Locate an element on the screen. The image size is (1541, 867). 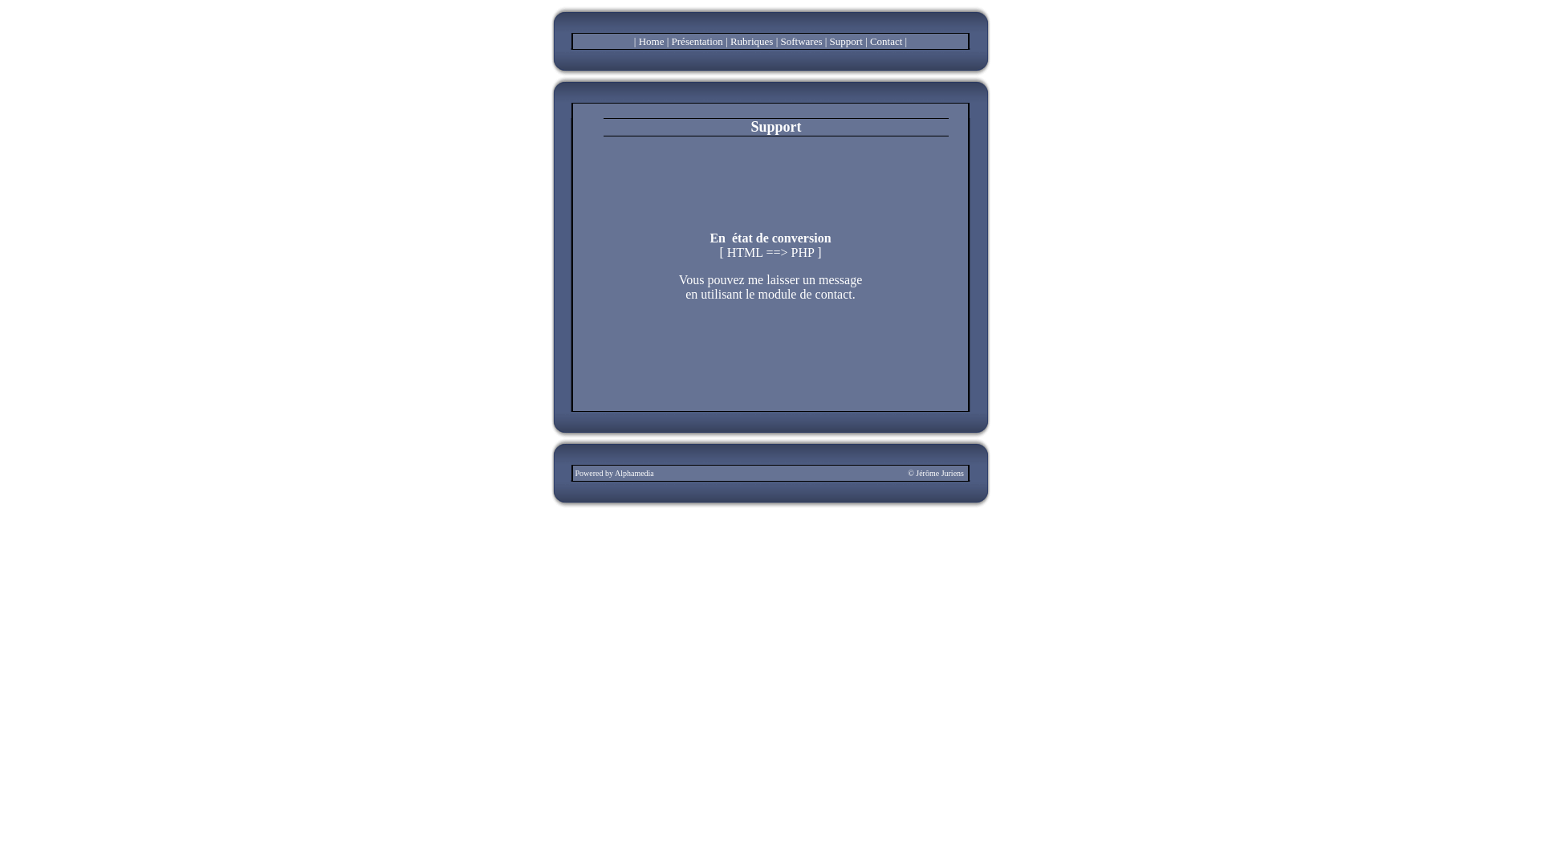
Contact is located at coordinates (886, 42).